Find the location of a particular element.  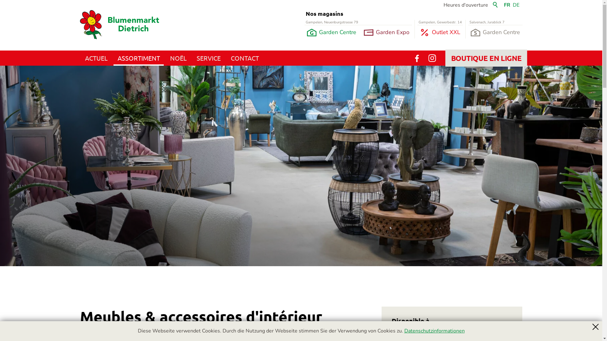

ASSORTIMENT is located at coordinates (139, 58).